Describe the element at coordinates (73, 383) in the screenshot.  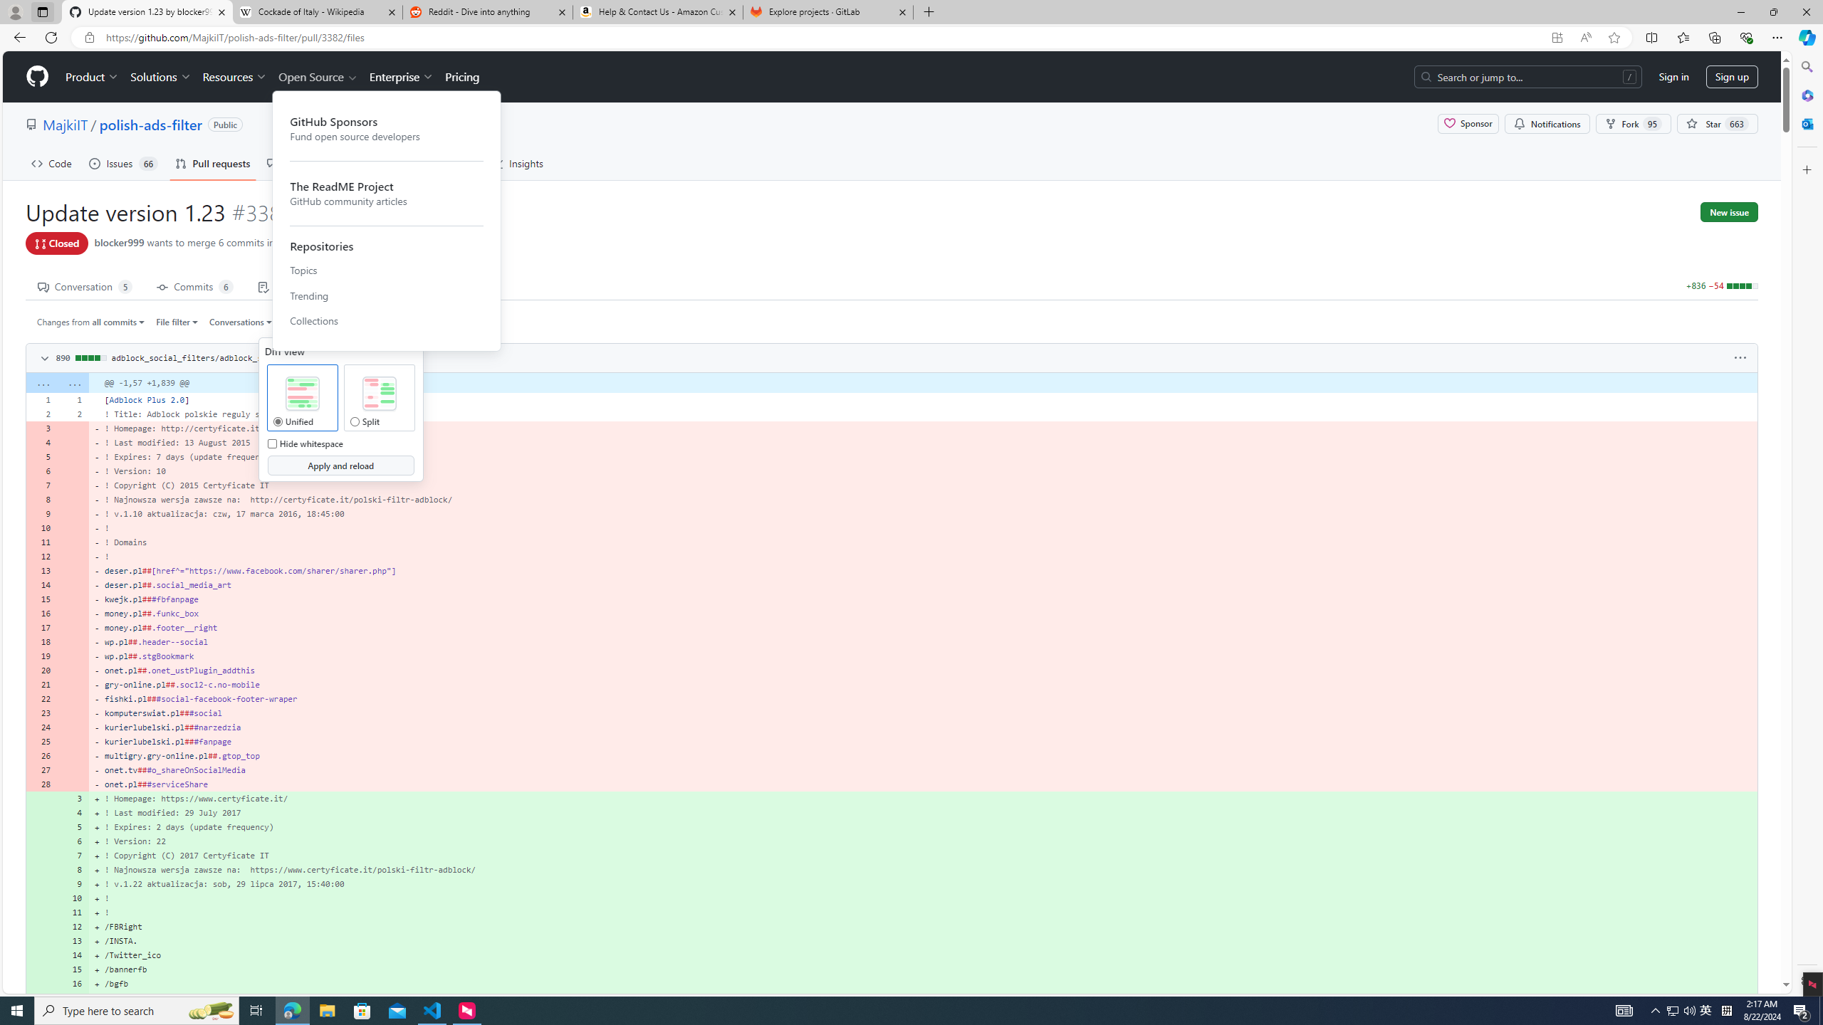
I see `...` at that location.